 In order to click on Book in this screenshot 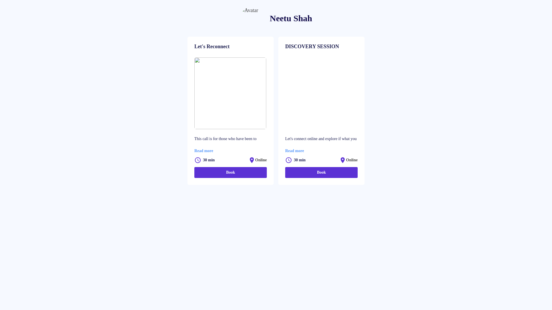, I will do `click(231, 173)`.